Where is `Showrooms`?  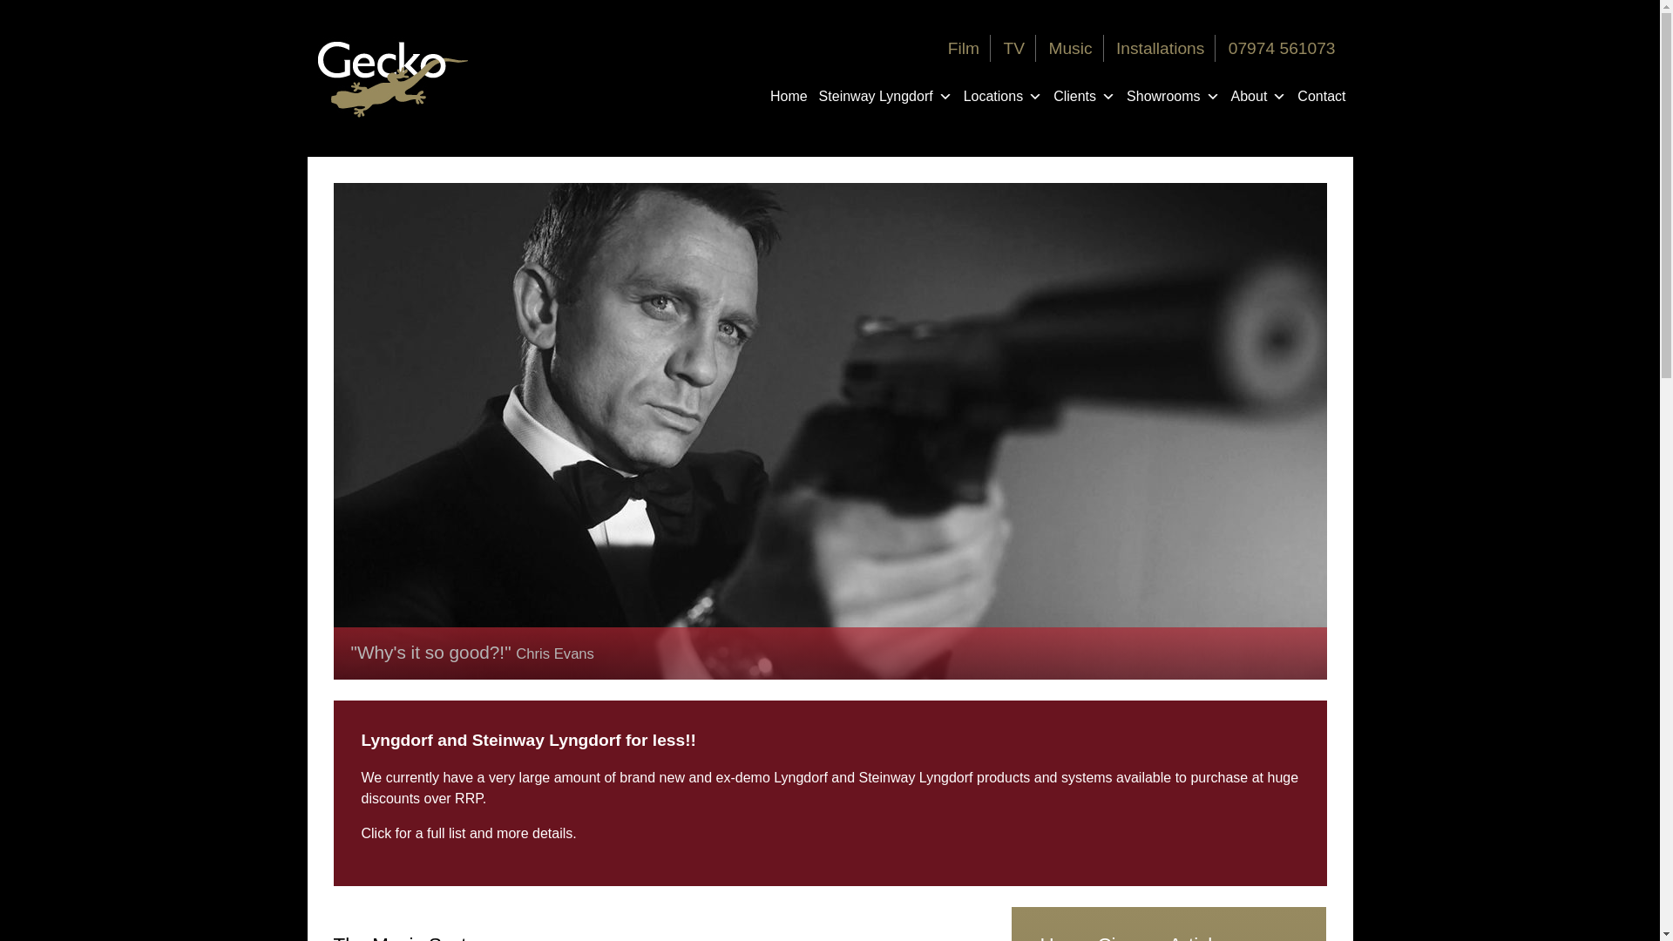 Showrooms is located at coordinates (1173, 96).